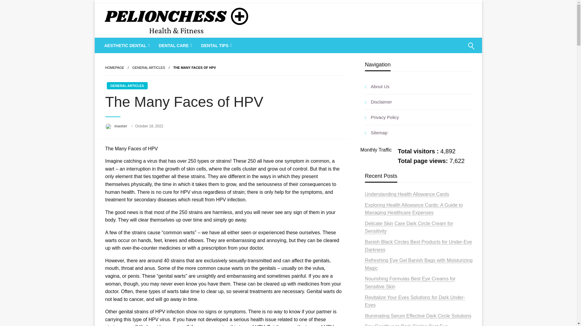 The width and height of the screenshot is (581, 326). I want to click on PELIONCHESS, so click(145, 45).